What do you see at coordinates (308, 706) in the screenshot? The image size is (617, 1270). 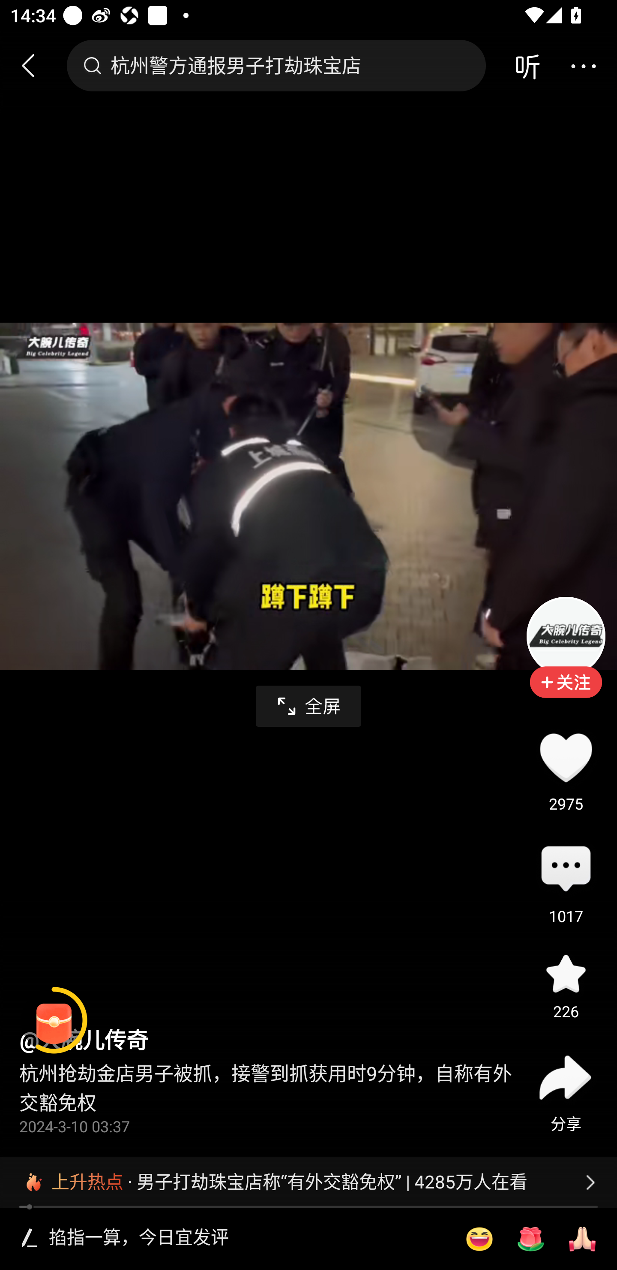 I see `全屏播放` at bounding box center [308, 706].